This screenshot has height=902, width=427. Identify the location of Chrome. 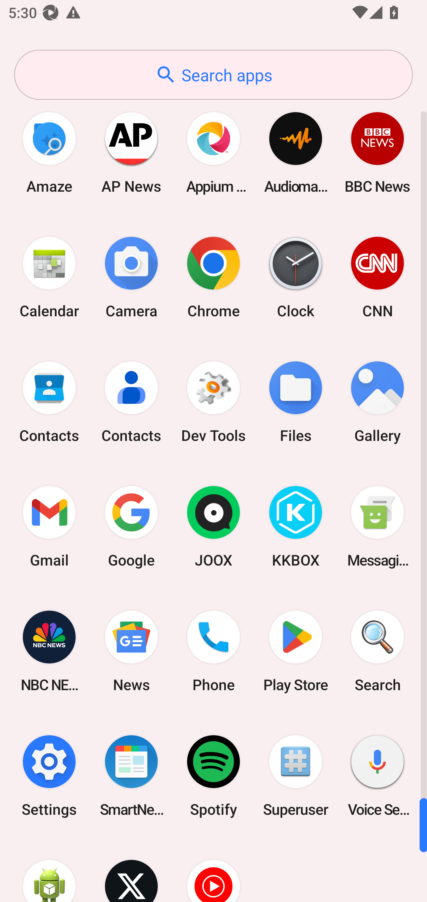
(213, 277).